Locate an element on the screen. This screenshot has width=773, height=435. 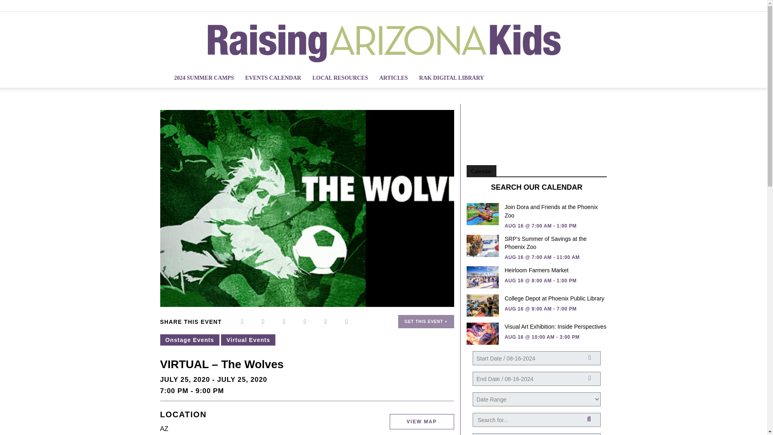
2024 SUMMER CAMPS is located at coordinates (204, 78).